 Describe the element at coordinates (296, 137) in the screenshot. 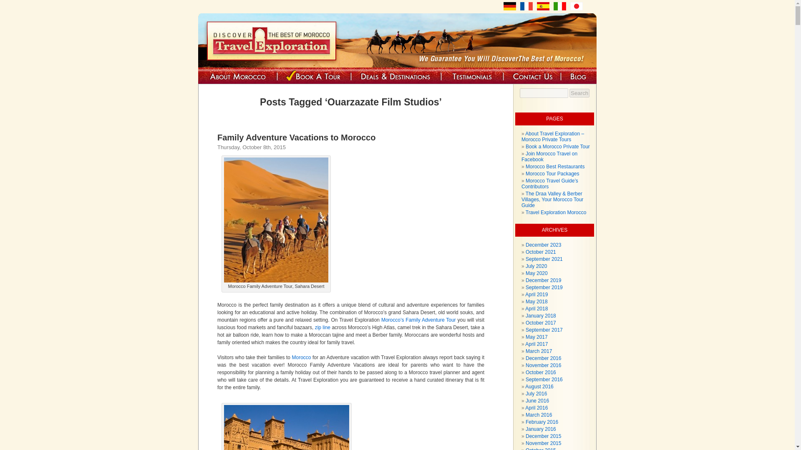

I see `Permanent Link to Family Adventure Vacations to Morocco` at that location.